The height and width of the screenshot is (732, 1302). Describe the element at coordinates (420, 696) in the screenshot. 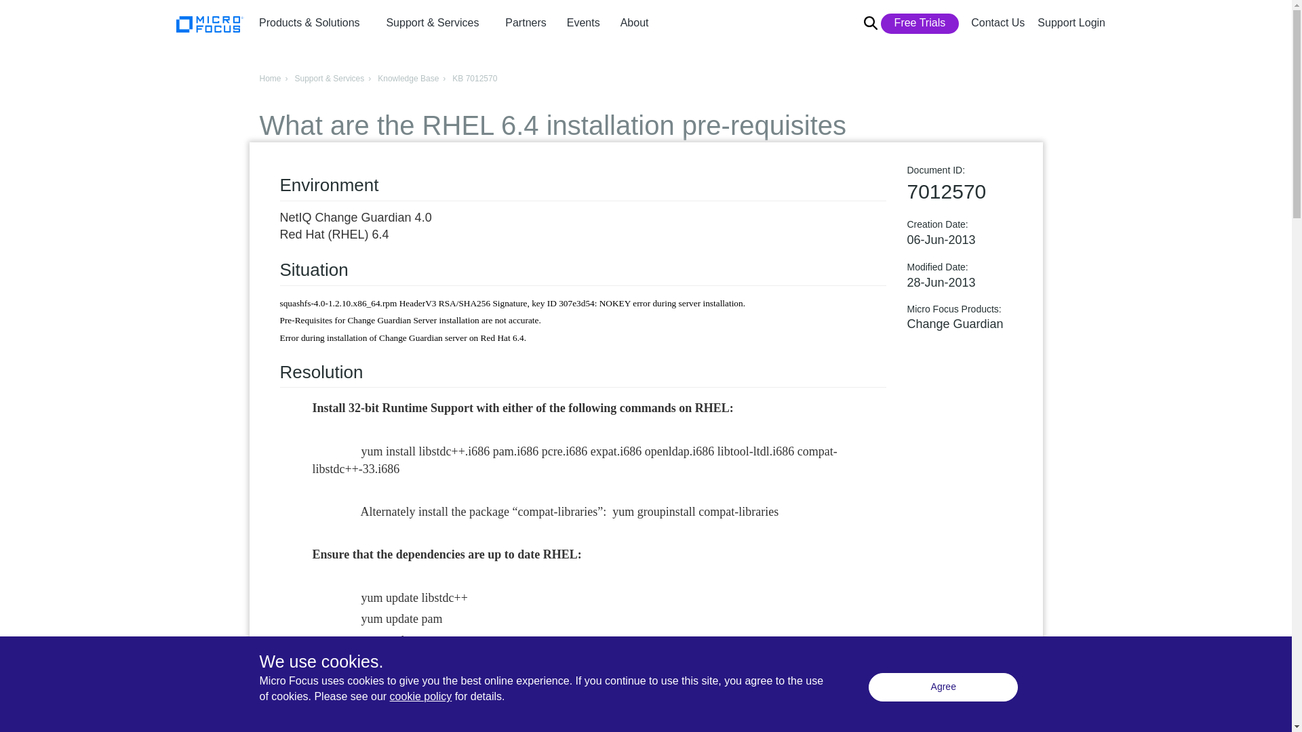

I see `cookie policy` at that location.